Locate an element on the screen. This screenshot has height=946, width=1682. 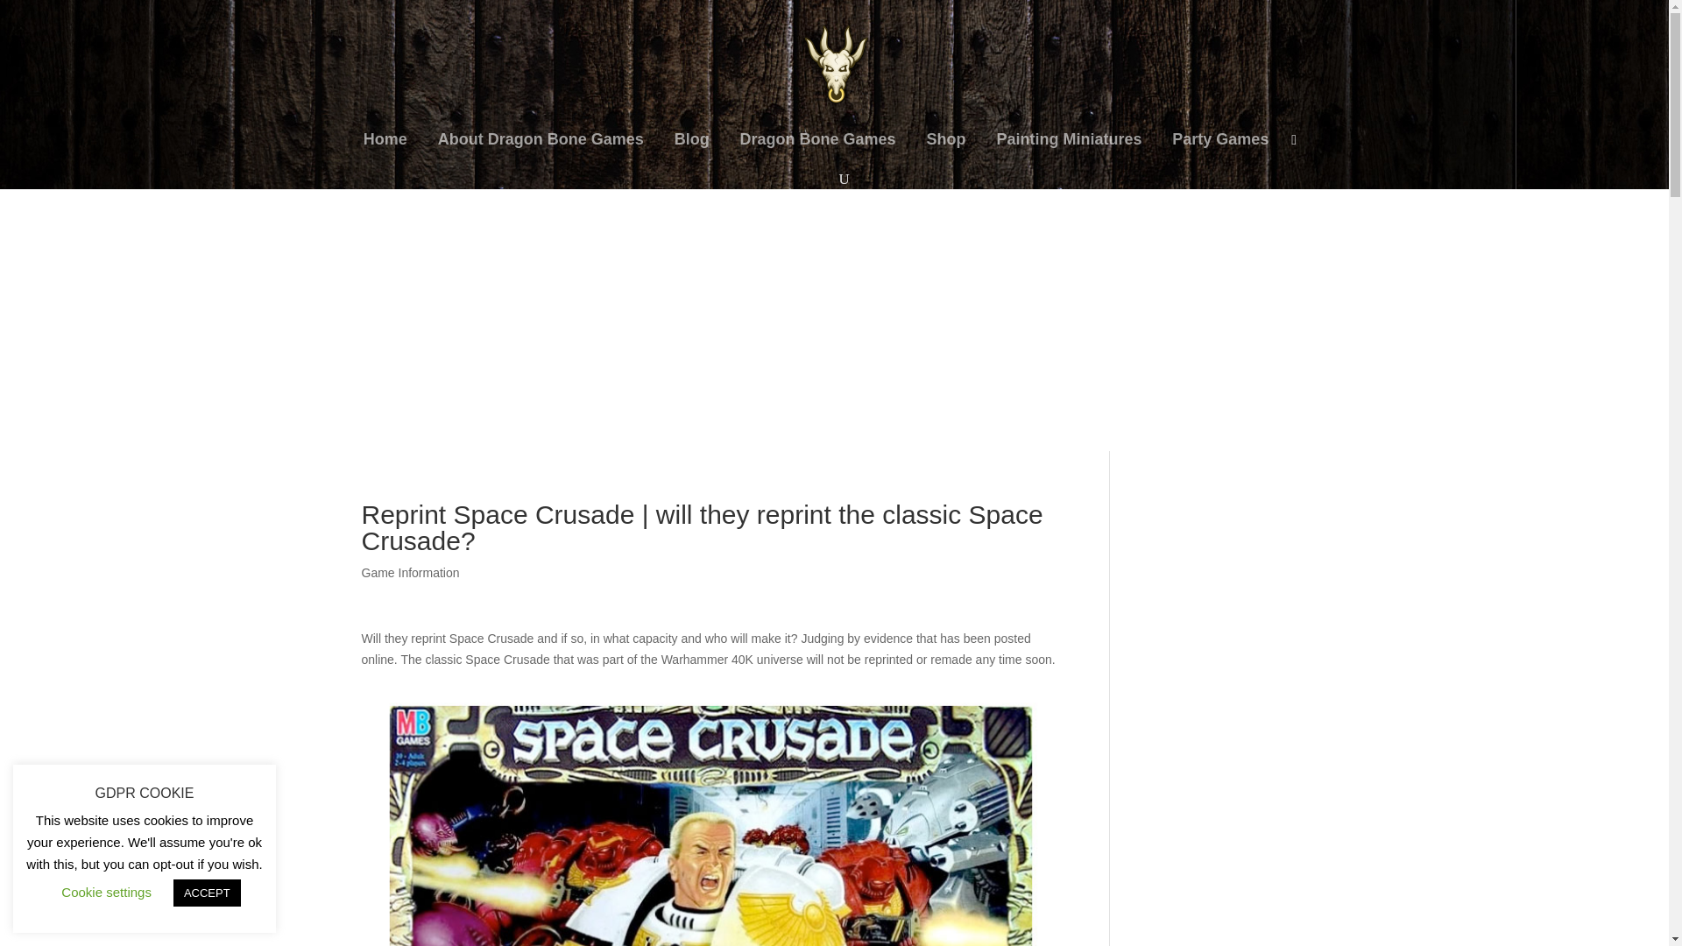
Cookie settings is located at coordinates (105, 892).